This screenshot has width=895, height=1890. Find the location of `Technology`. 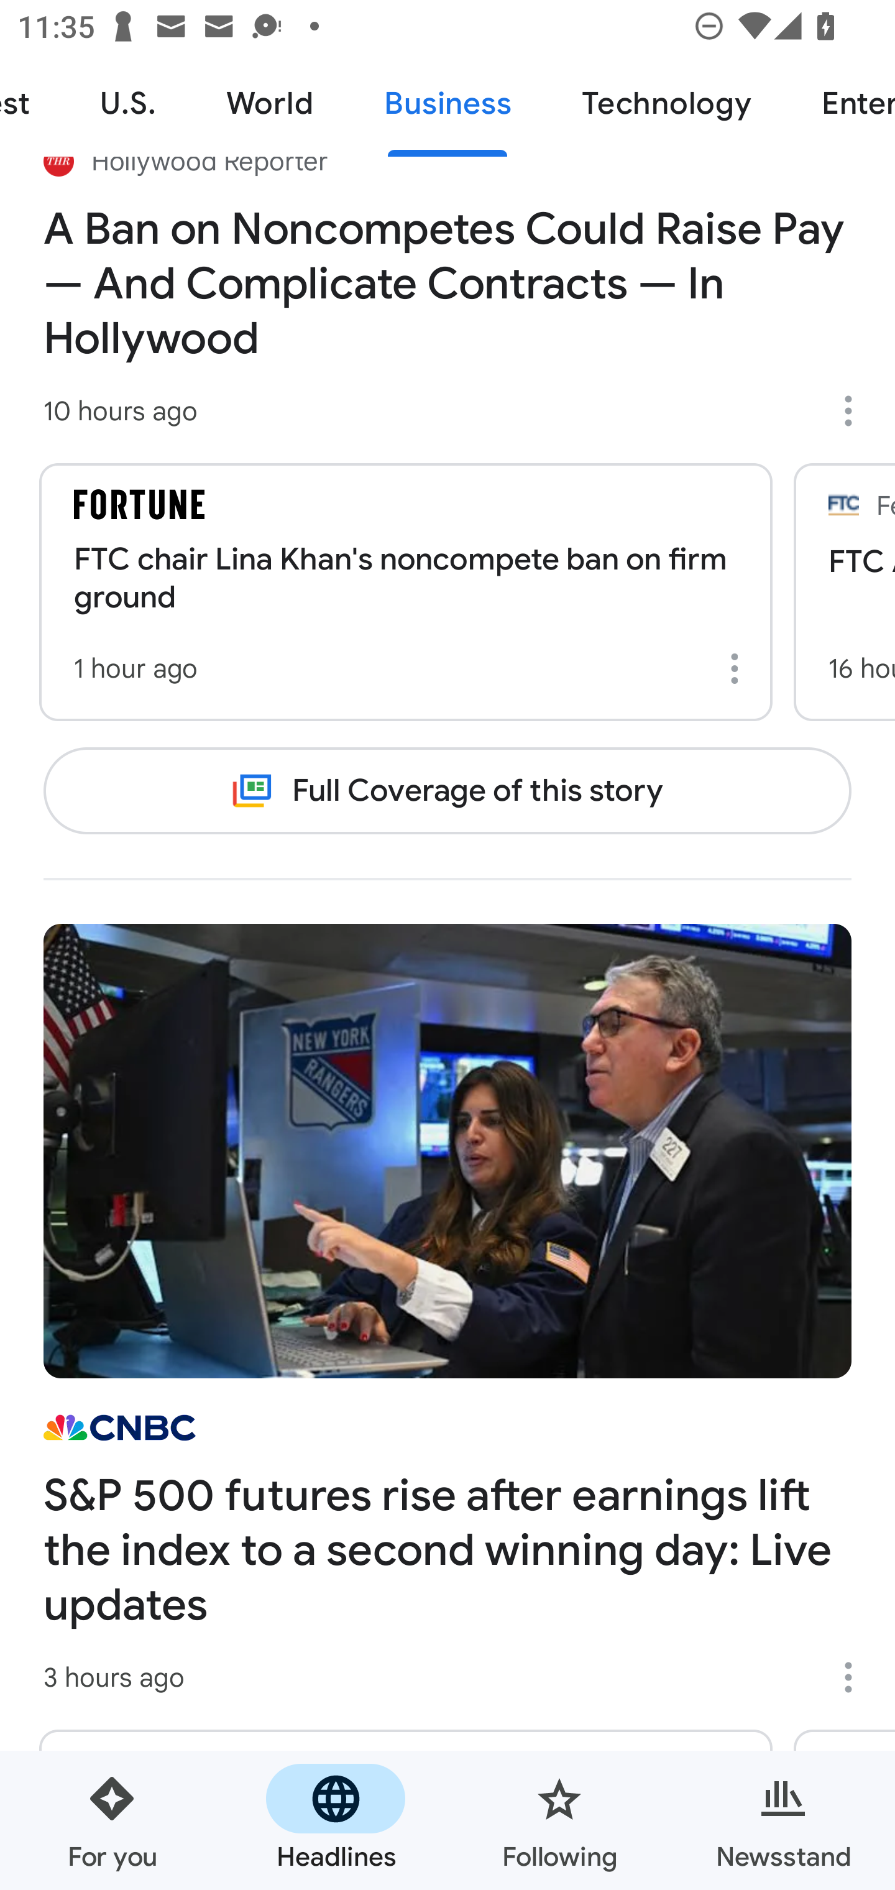

Technology is located at coordinates (666, 104).